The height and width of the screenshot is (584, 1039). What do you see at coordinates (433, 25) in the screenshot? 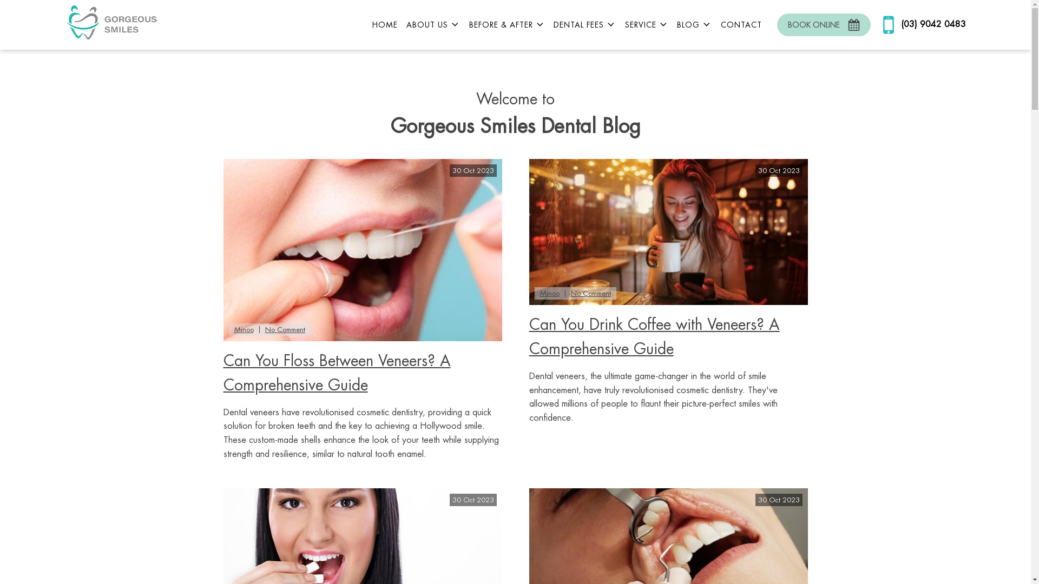
I see `ABOUT US` at bounding box center [433, 25].